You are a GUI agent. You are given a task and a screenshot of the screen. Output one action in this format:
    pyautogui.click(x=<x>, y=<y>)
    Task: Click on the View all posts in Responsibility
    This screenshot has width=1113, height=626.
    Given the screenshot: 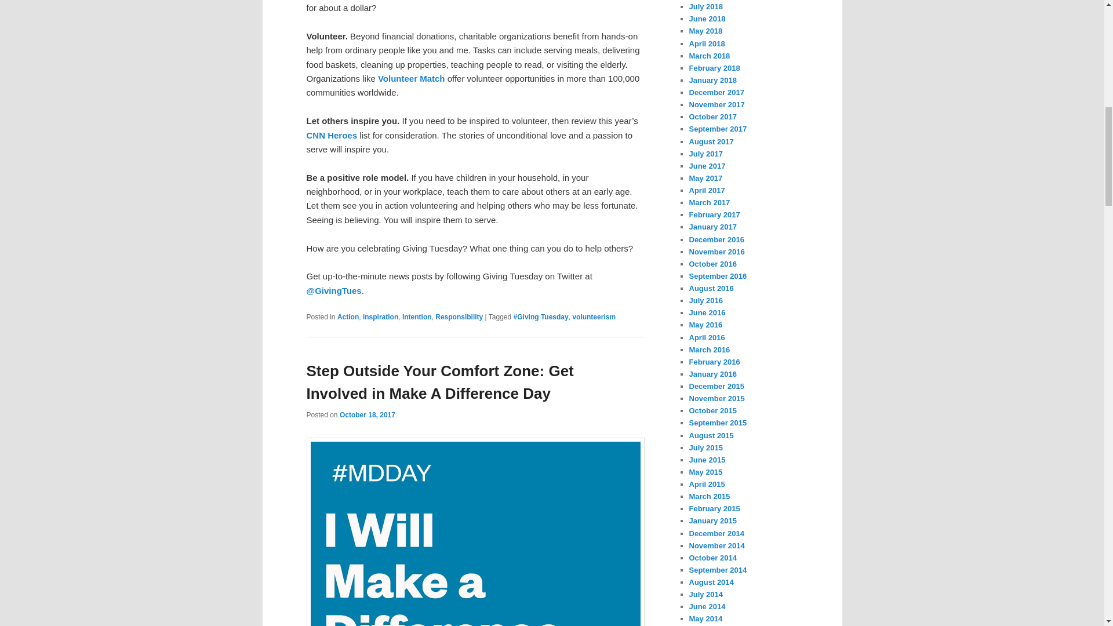 What is the action you would take?
    pyautogui.click(x=459, y=317)
    